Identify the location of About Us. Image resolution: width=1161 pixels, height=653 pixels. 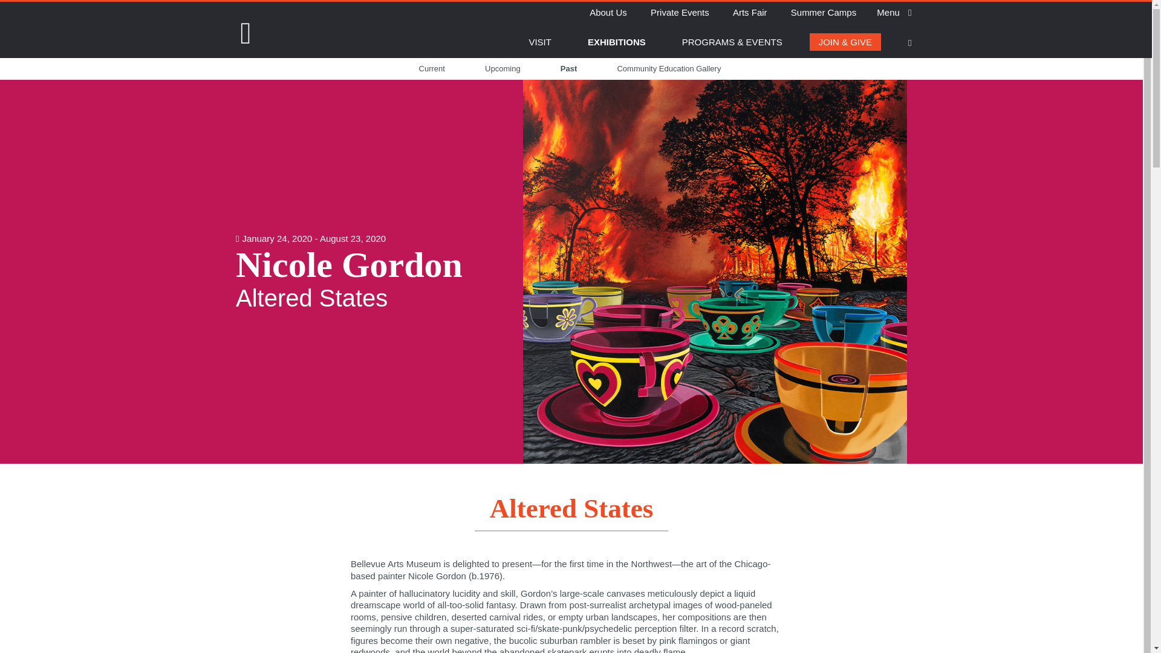
(608, 12).